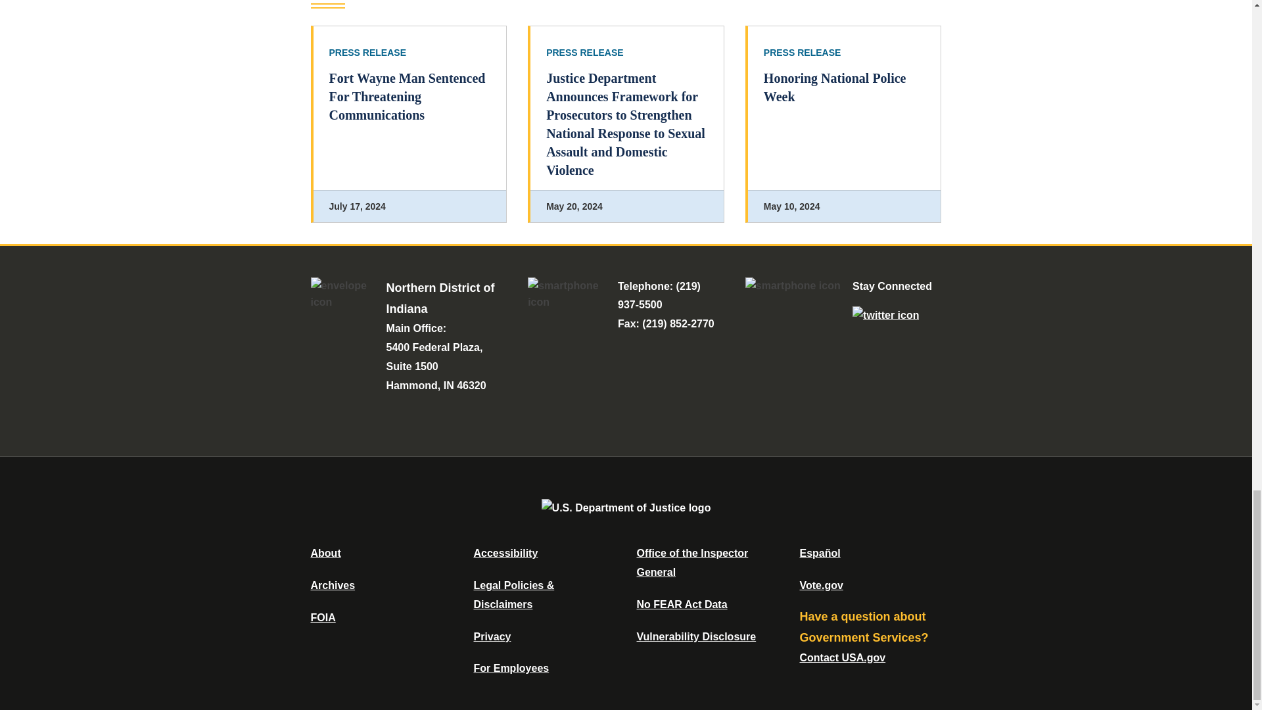 The image size is (1262, 710). What do you see at coordinates (323, 617) in the screenshot?
I see `Office of Information Policy` at bounding box center [323, 617].